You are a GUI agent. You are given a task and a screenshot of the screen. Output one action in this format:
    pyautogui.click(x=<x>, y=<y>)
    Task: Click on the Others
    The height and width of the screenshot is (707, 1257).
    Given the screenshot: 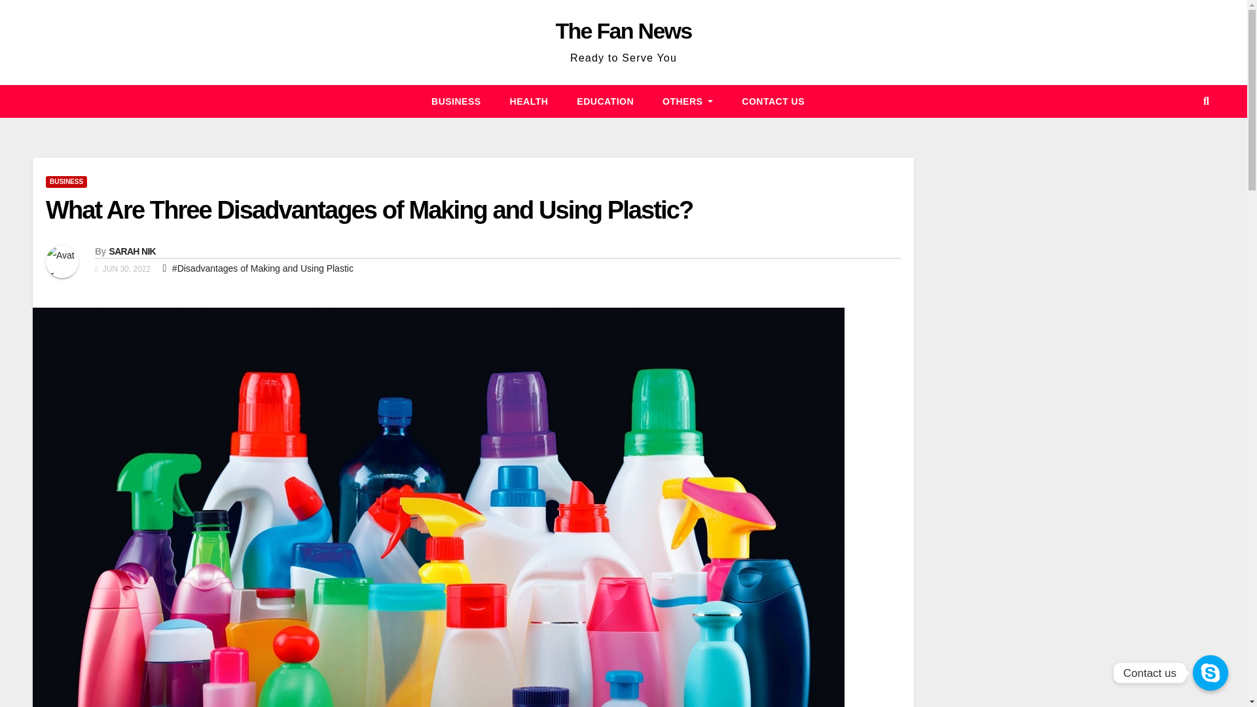 What is the action you would take?
    pyautogui.click(x=687, y=101)
    